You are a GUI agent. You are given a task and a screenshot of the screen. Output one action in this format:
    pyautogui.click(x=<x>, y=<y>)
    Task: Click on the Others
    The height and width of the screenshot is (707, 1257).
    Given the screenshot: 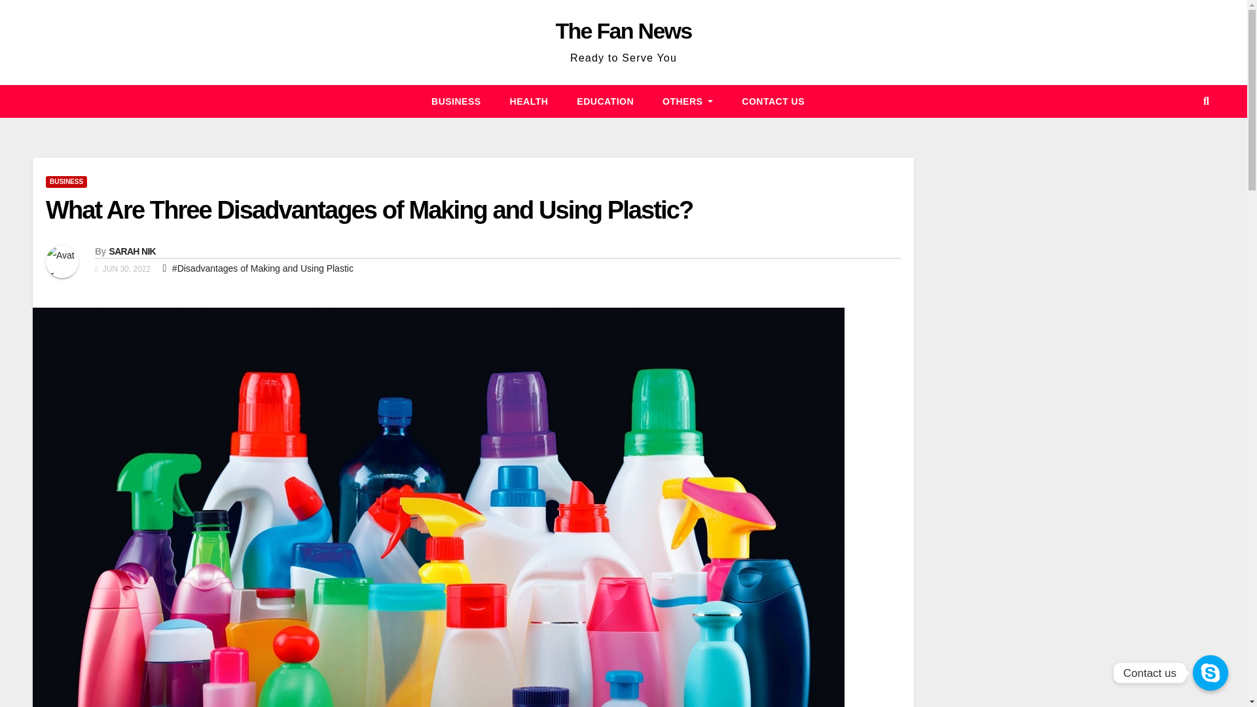 What is the action you would take?
    pyautogui.click(x=687, y=101)
    